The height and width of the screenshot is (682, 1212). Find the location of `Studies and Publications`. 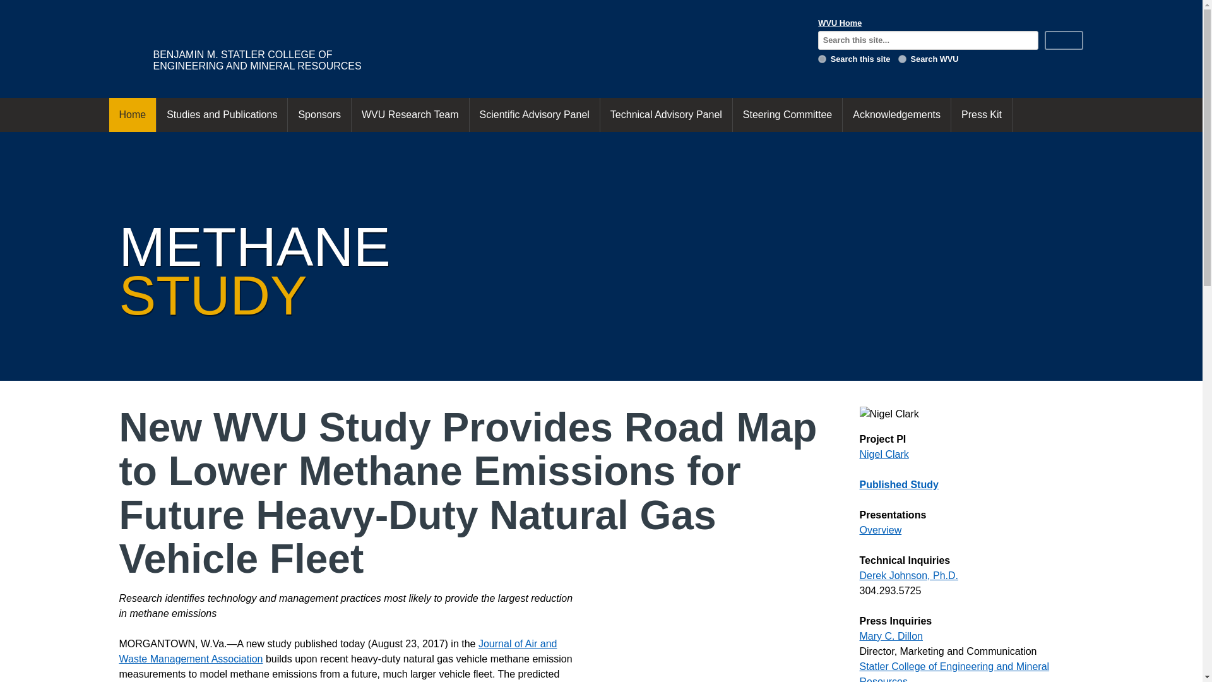

Studies and Publications is located at coordinates (222, 115).